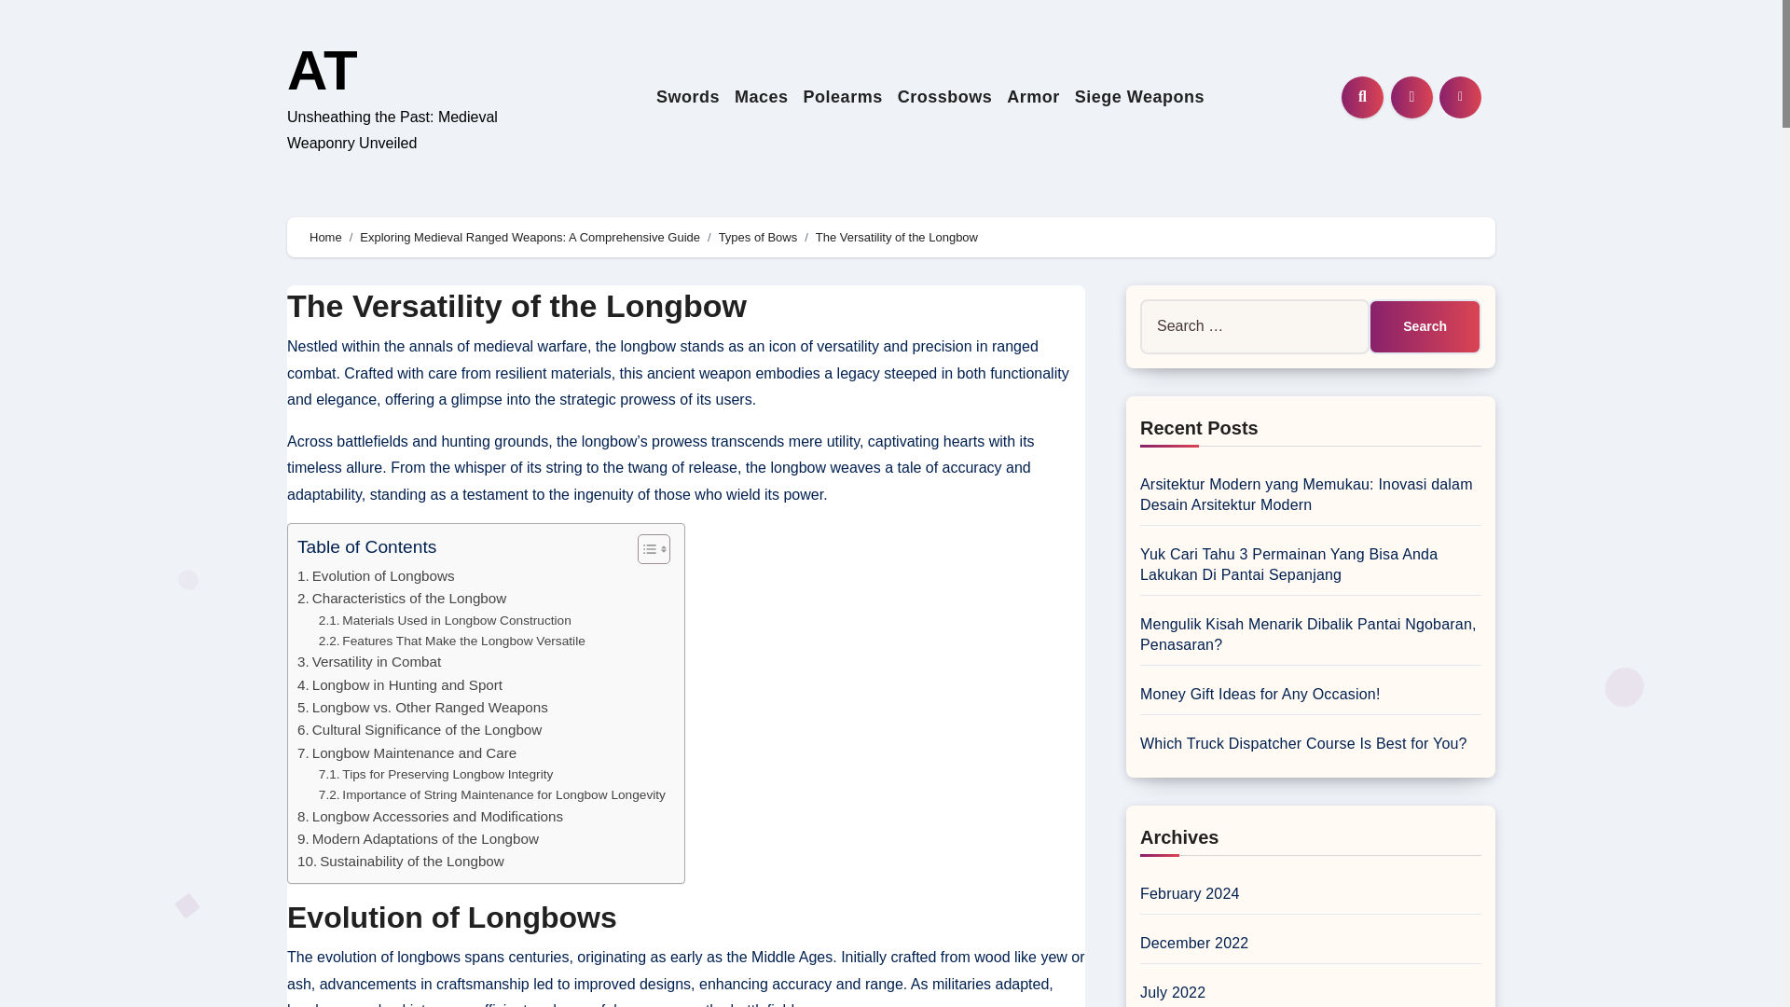 This screenshot has width=1790, height=1007. Describe the element at coordinates (451, 641) in the screenshot. I see `Features That Make the Longbow Versatile` at that location.